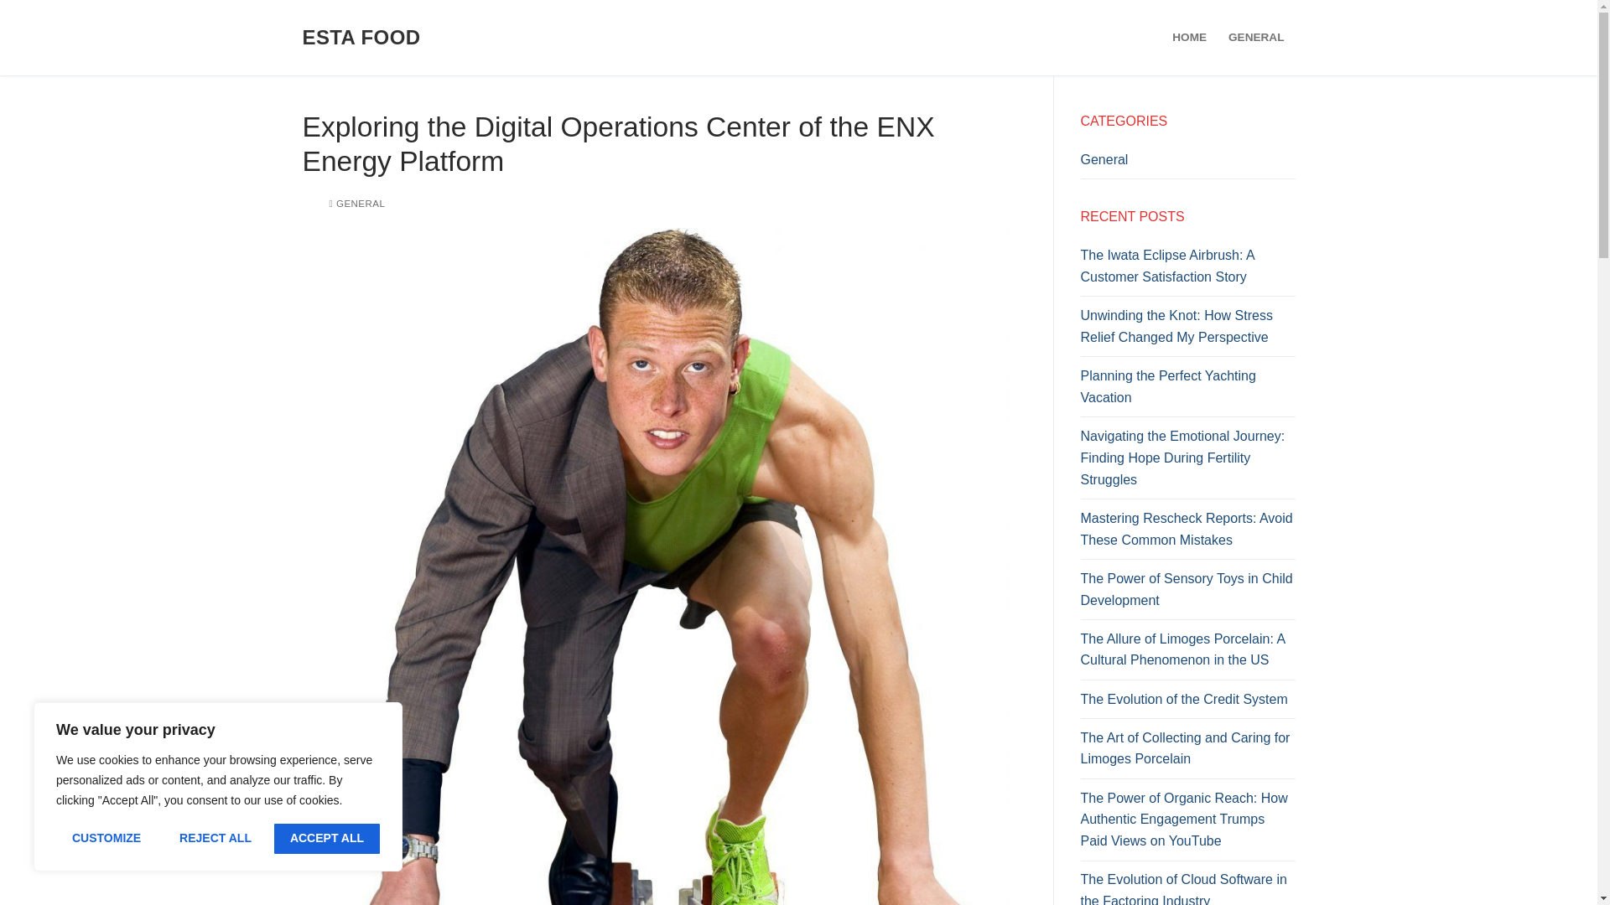 This screenshot has height=905, width=1610. What do you see at coordinates (361, 37) in the screenshot?
I see `ESTA FOOD` at bounding box center [361, 37].